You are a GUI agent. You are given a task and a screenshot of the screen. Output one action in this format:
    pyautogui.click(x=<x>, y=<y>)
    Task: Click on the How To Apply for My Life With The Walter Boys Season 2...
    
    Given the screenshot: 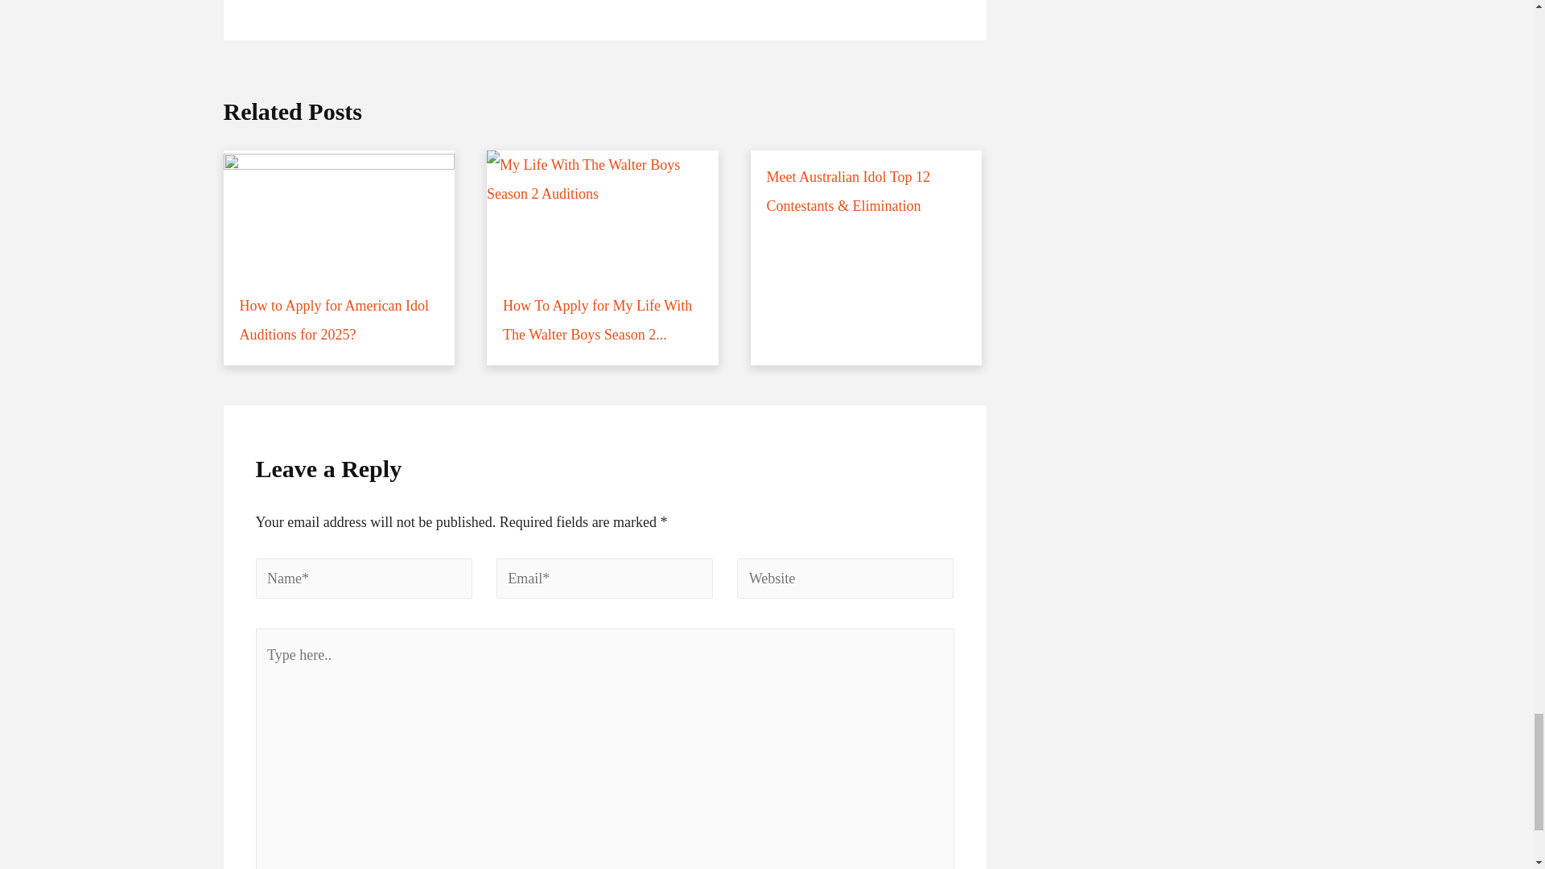 What is the action you would take?
    pyautogui.click(x=602, y=257)
    